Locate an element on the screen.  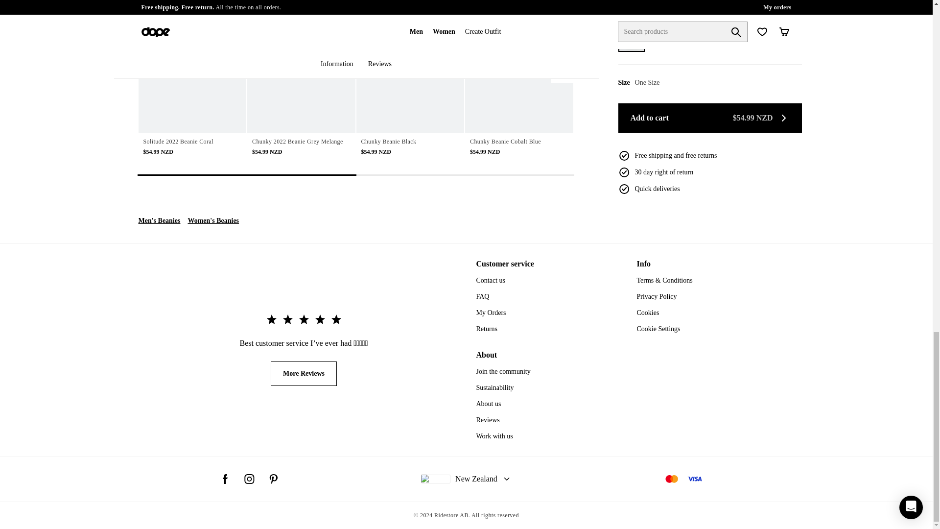
Contact us is located at coordinates (491, 280).